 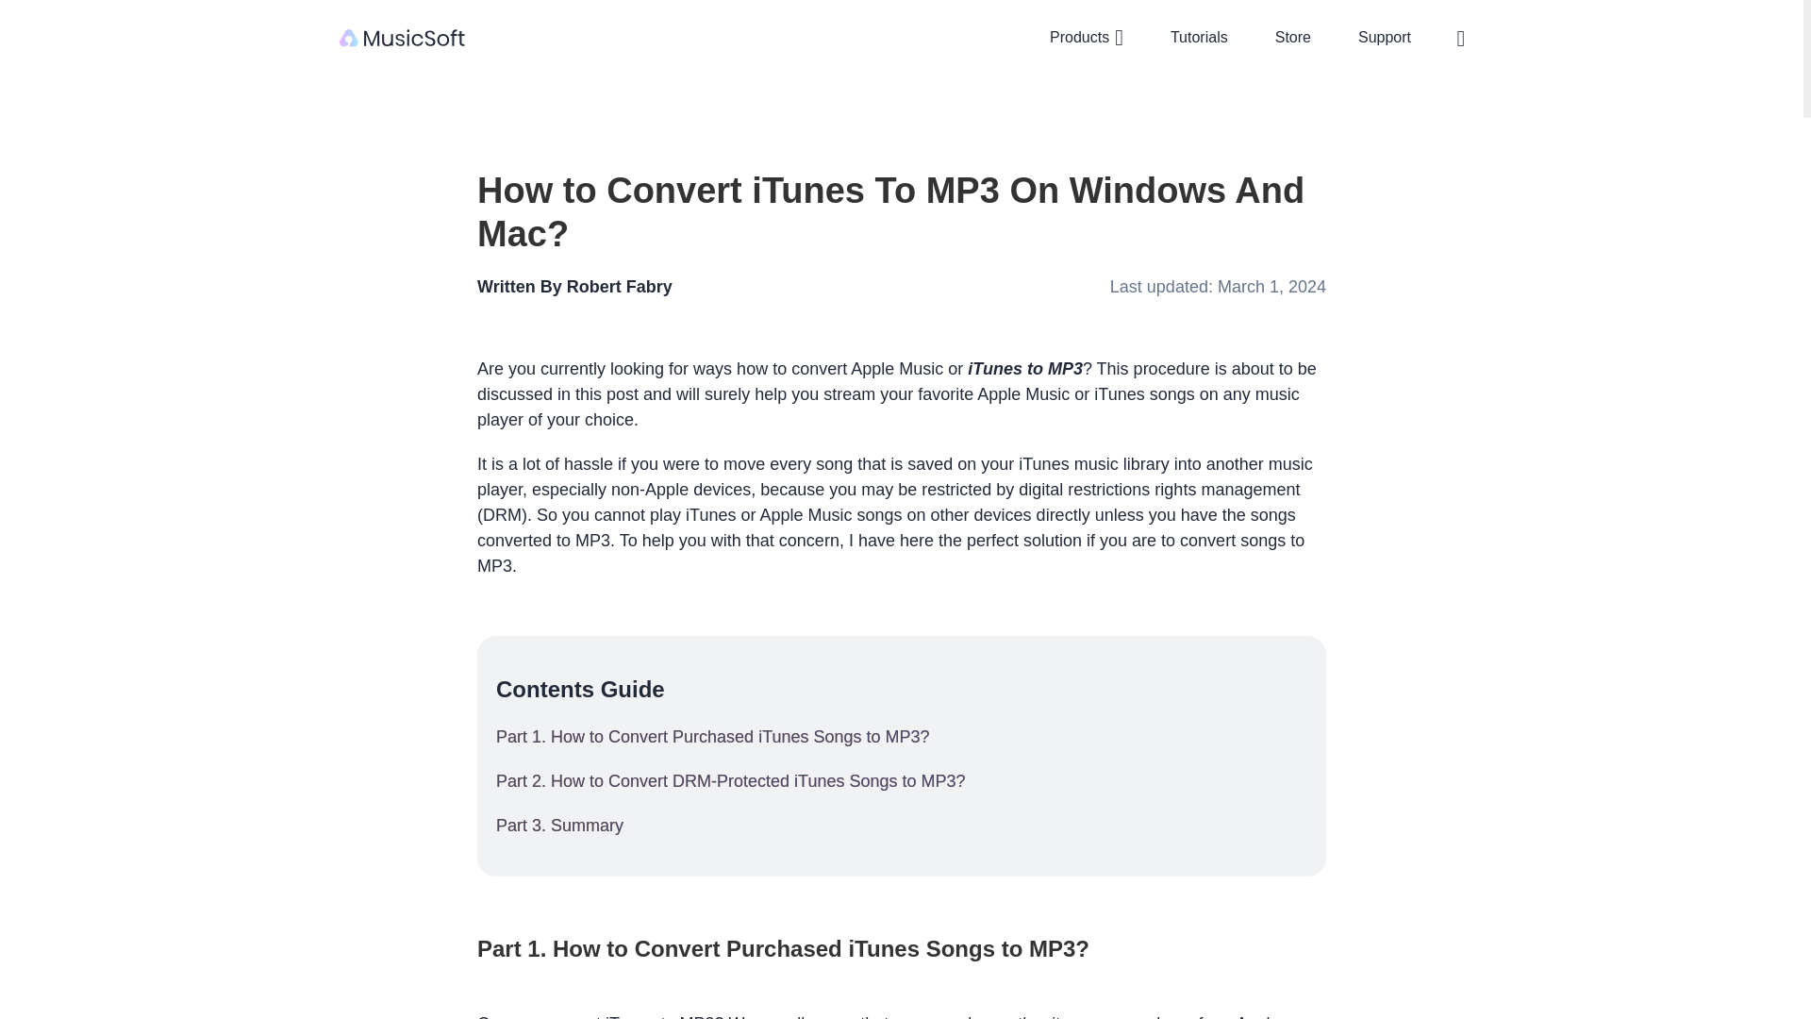 I want to click on Support, so click(x=1385, y=37).